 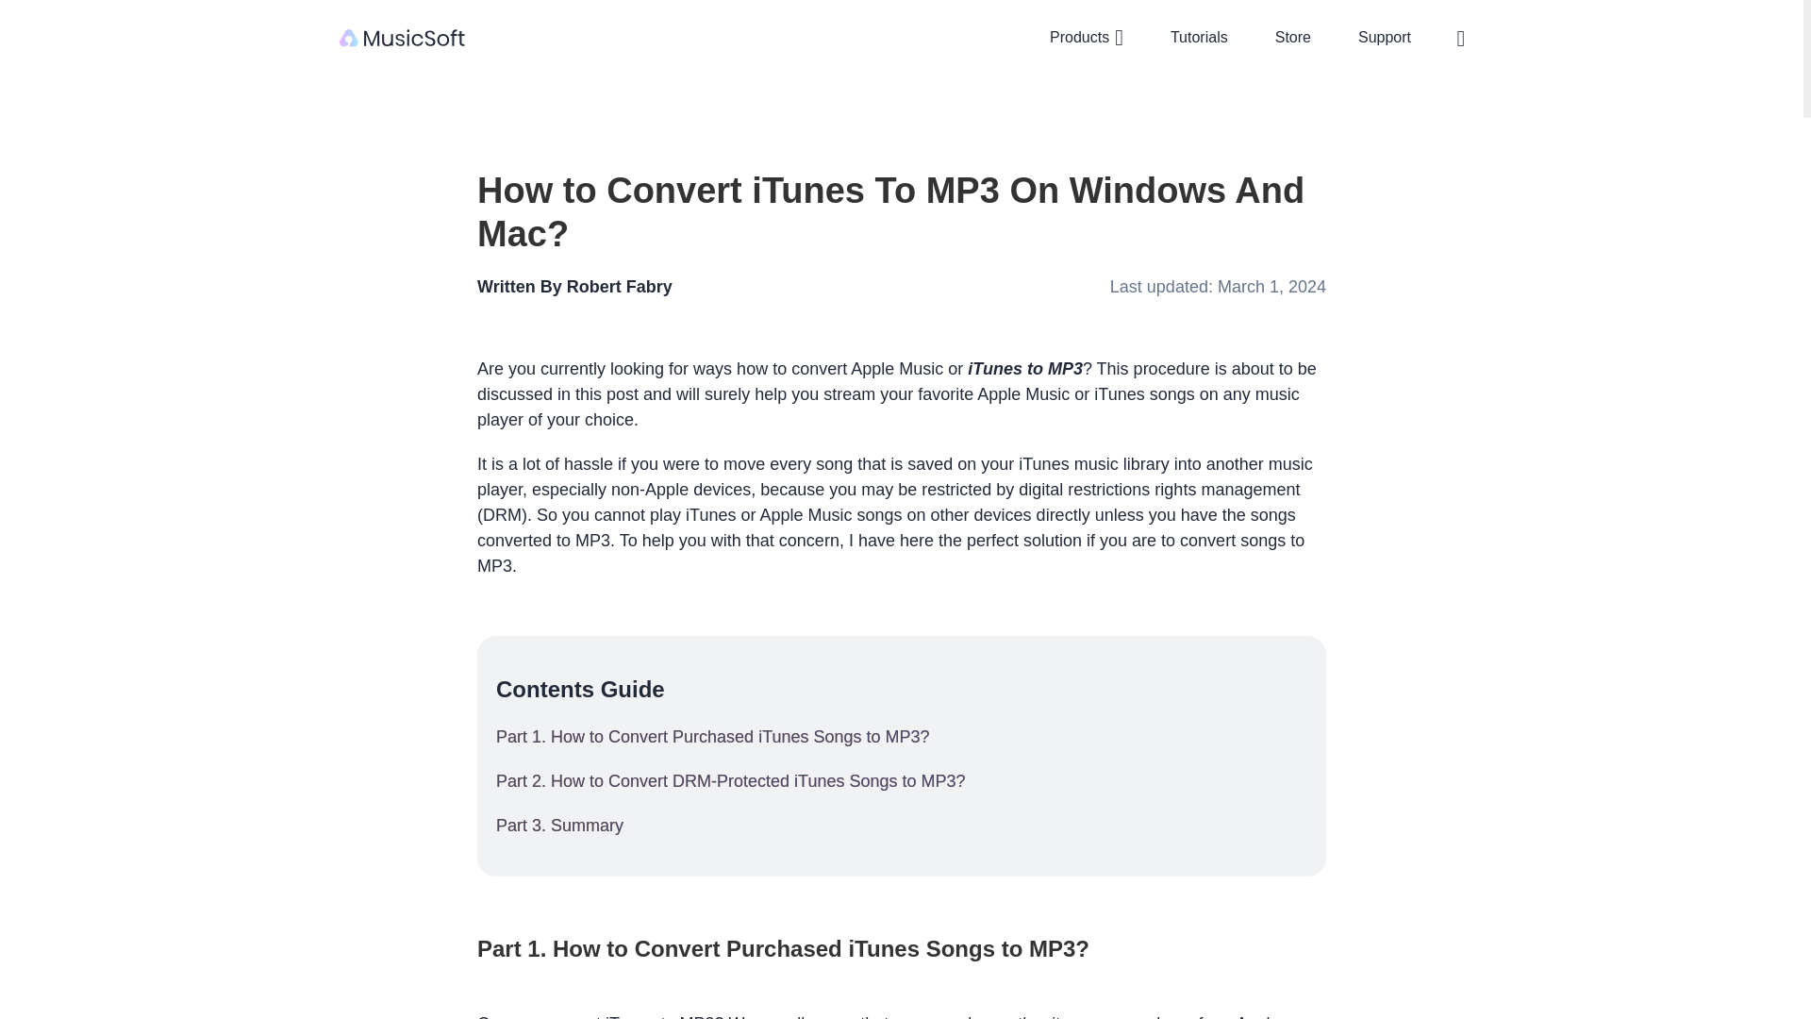 I want to click on Support, so click(x=1385, y=37).